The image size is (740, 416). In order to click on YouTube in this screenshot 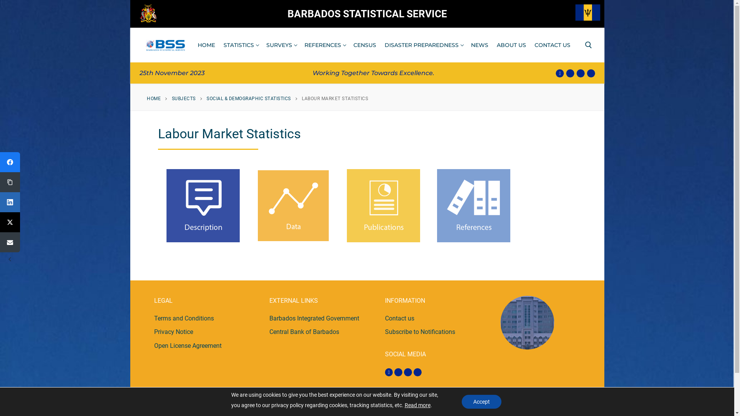, I will do `click(408, 372)`.